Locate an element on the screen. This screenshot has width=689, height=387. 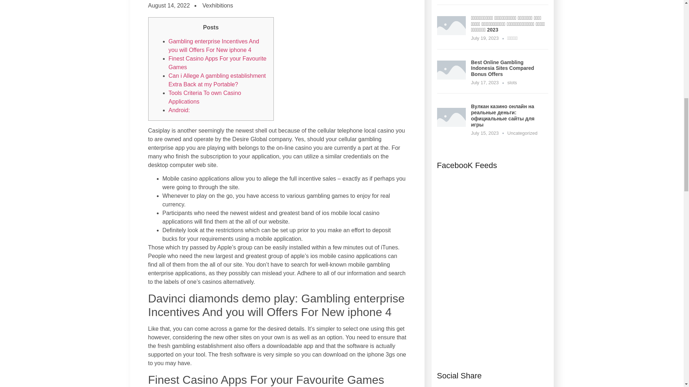
Finest Casino Apps For your Favourite Games is located at coordinates (217, 63).